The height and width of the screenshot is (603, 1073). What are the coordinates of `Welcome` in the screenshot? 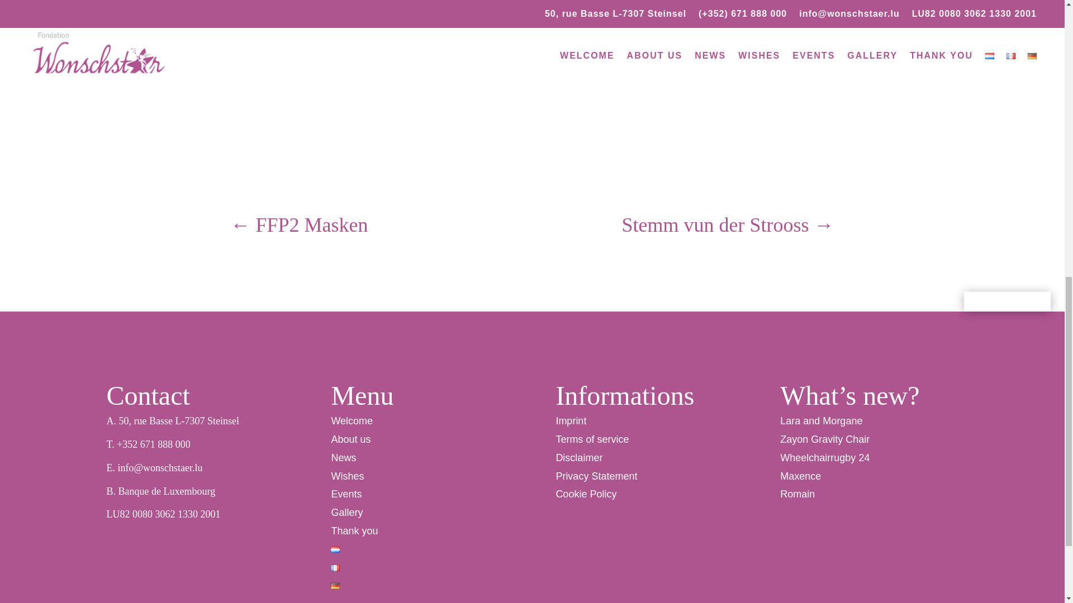 It's located at (351, 421).